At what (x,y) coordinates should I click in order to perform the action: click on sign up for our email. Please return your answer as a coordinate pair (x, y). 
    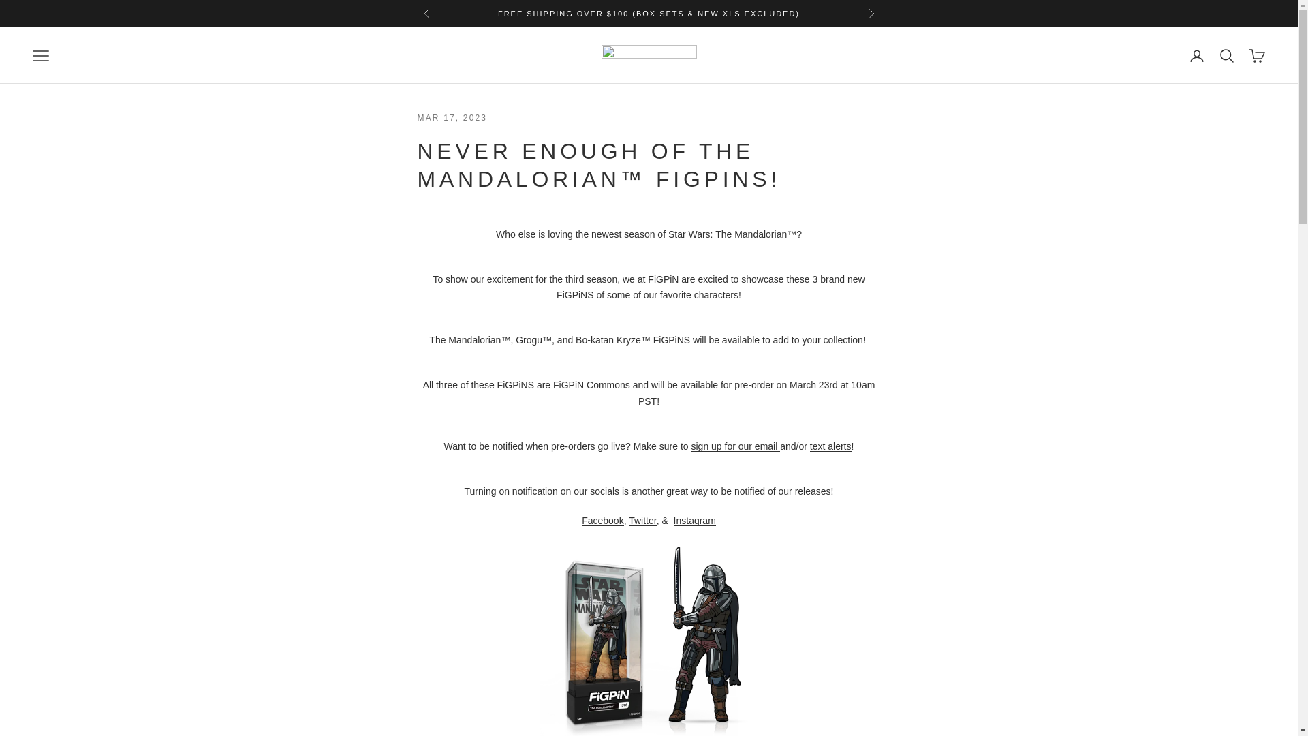
    Looking at the image, I should click on (734, 446).